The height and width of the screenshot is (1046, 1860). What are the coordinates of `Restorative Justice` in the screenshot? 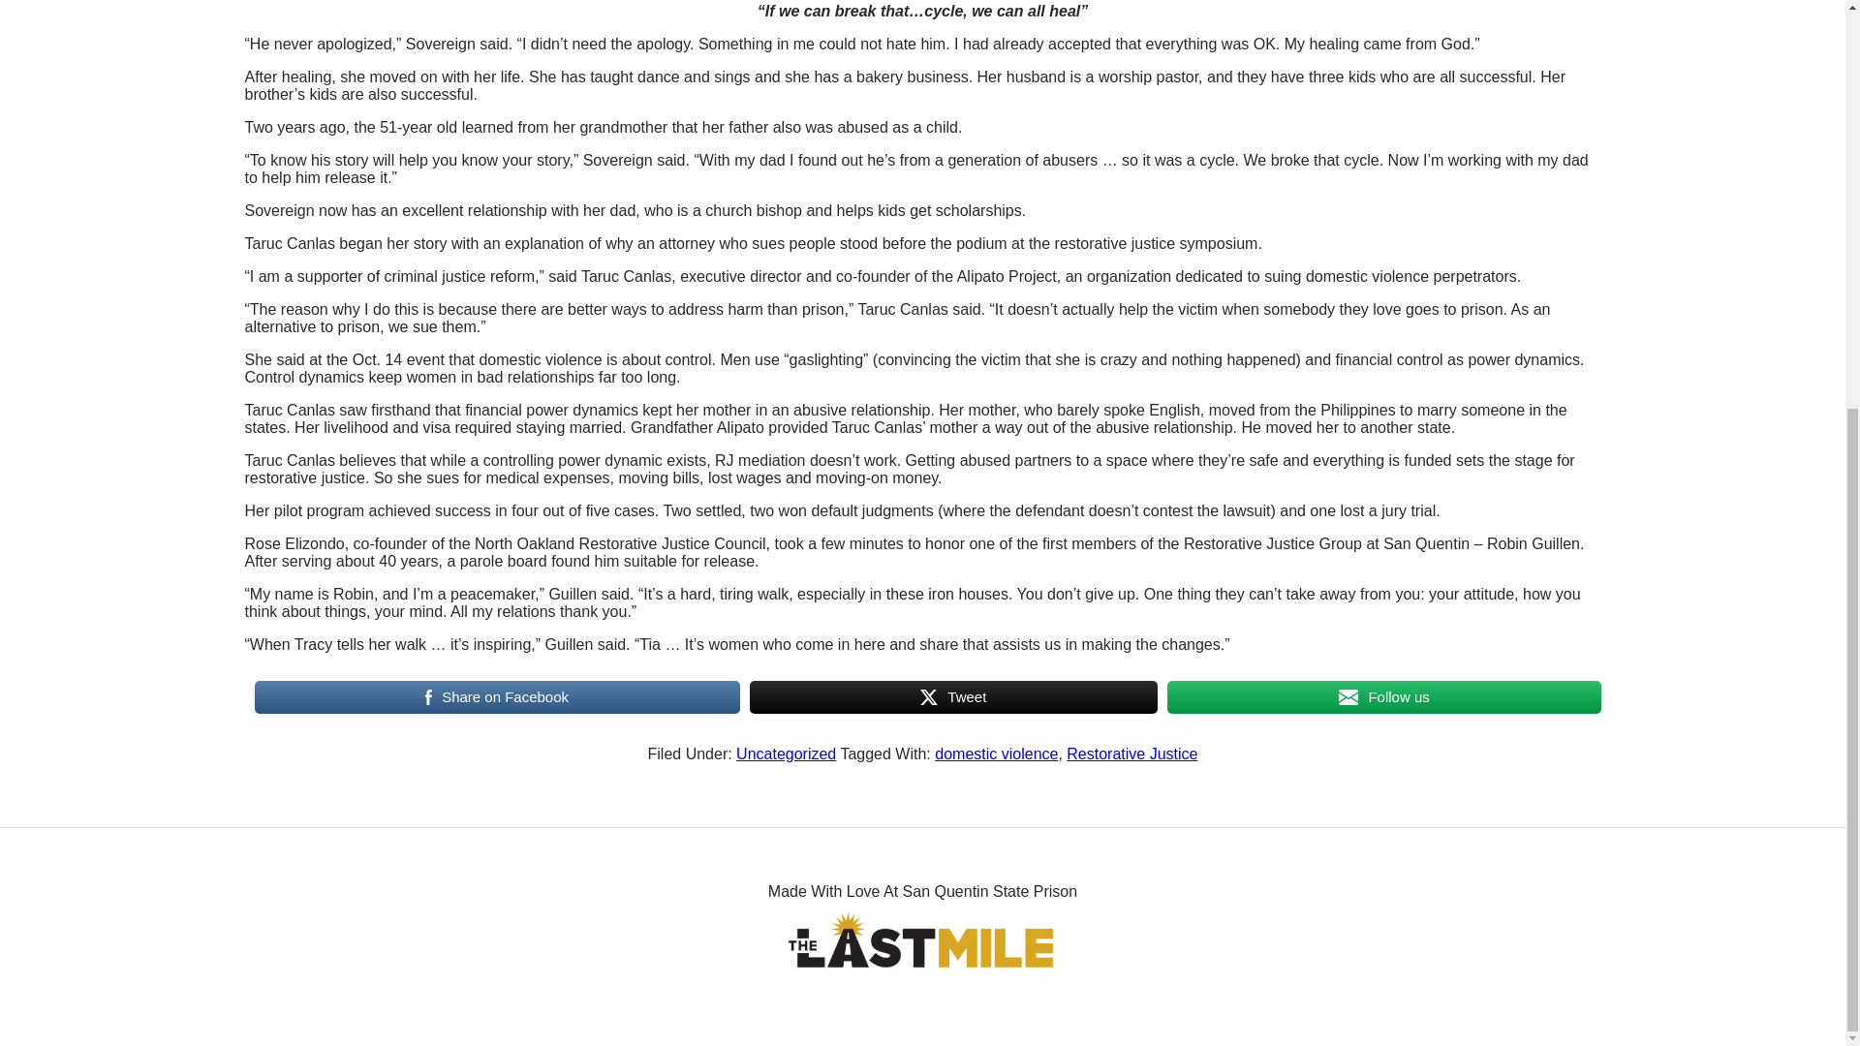 It's located at (1131, 754).